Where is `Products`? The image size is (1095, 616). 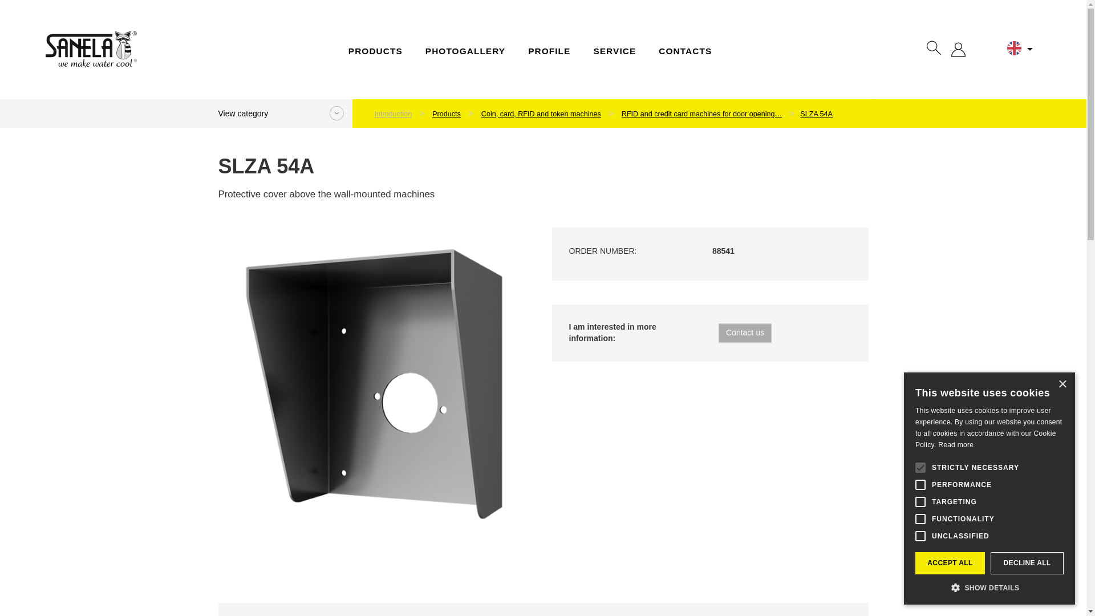
Products is located at coordinates (446, 114).